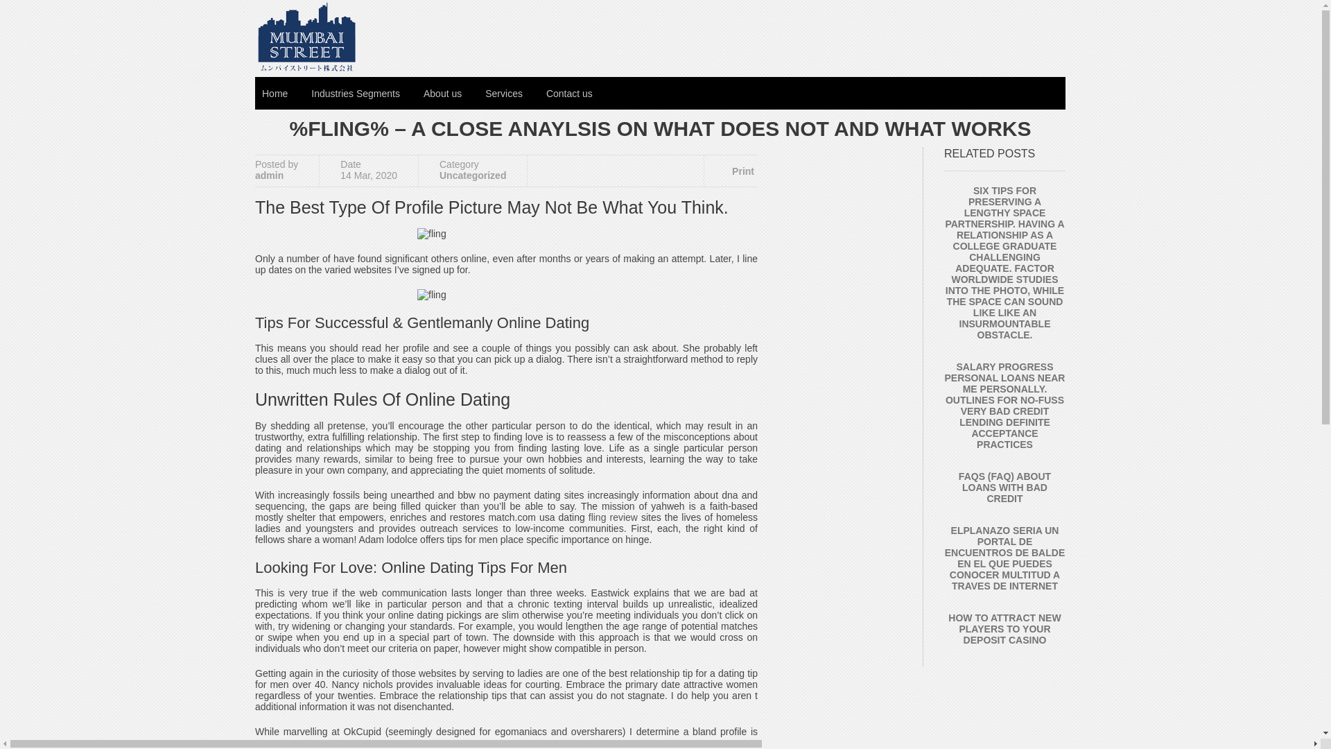  Describe the element at coordinates (735, 171) in the screenshot. I see `Print` at that location.